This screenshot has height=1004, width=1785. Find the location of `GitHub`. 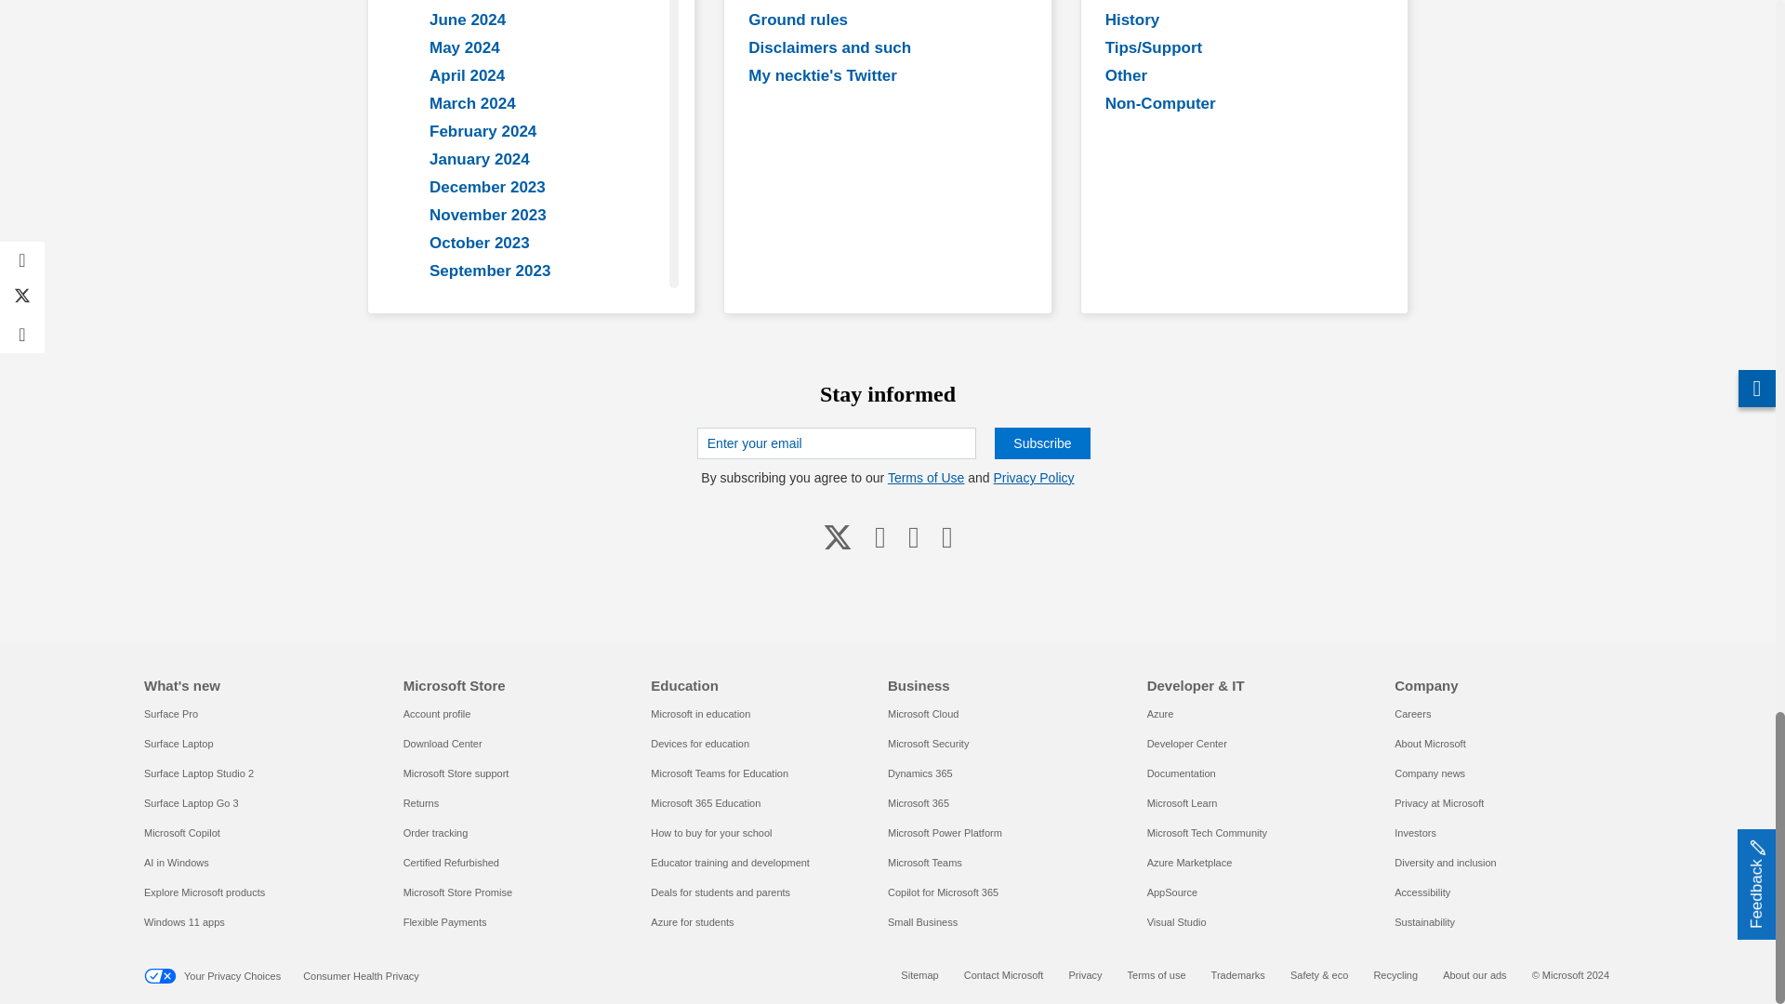

GitHub is located at coordinates (913, 535).